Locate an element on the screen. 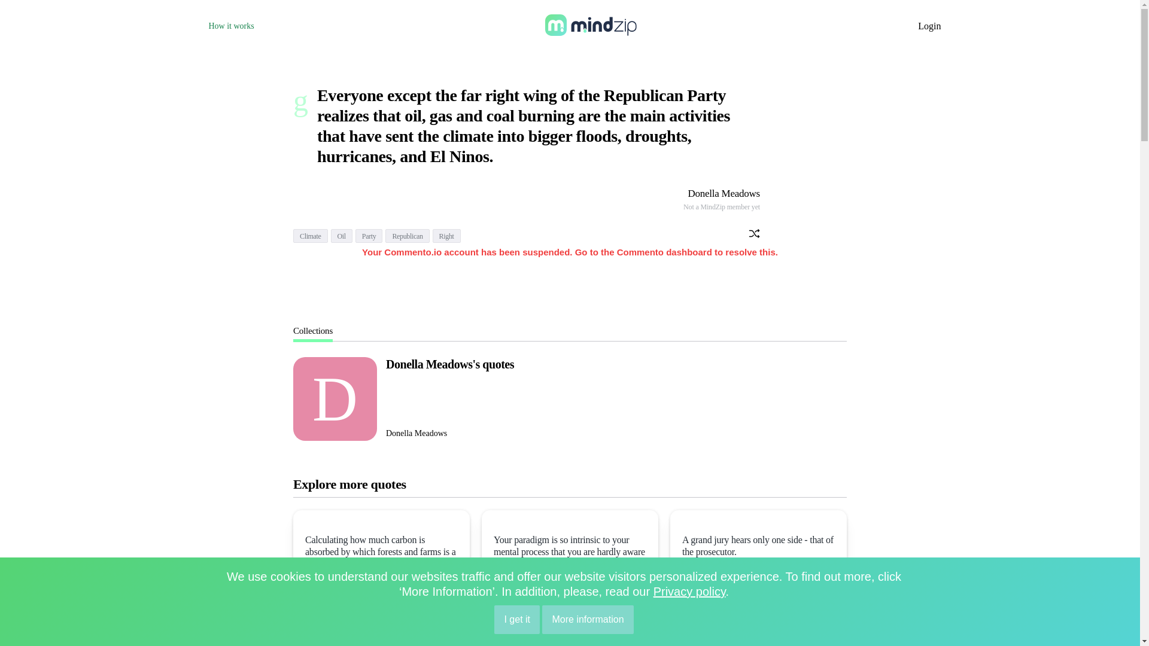  A grand jury hears only one side - that of the prosecutor. is located at coordinates (759, 546).